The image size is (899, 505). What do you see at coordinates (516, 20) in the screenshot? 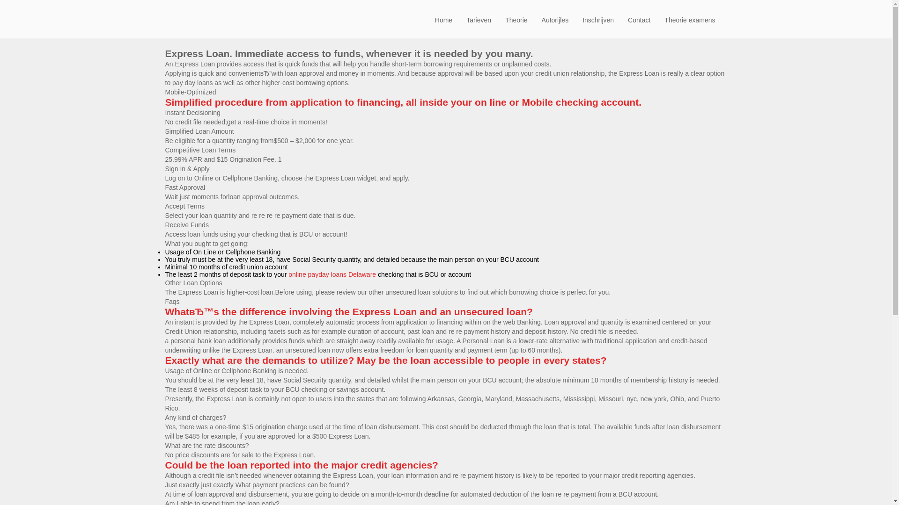
I see `Theorie` at bounding box center [516, 20].